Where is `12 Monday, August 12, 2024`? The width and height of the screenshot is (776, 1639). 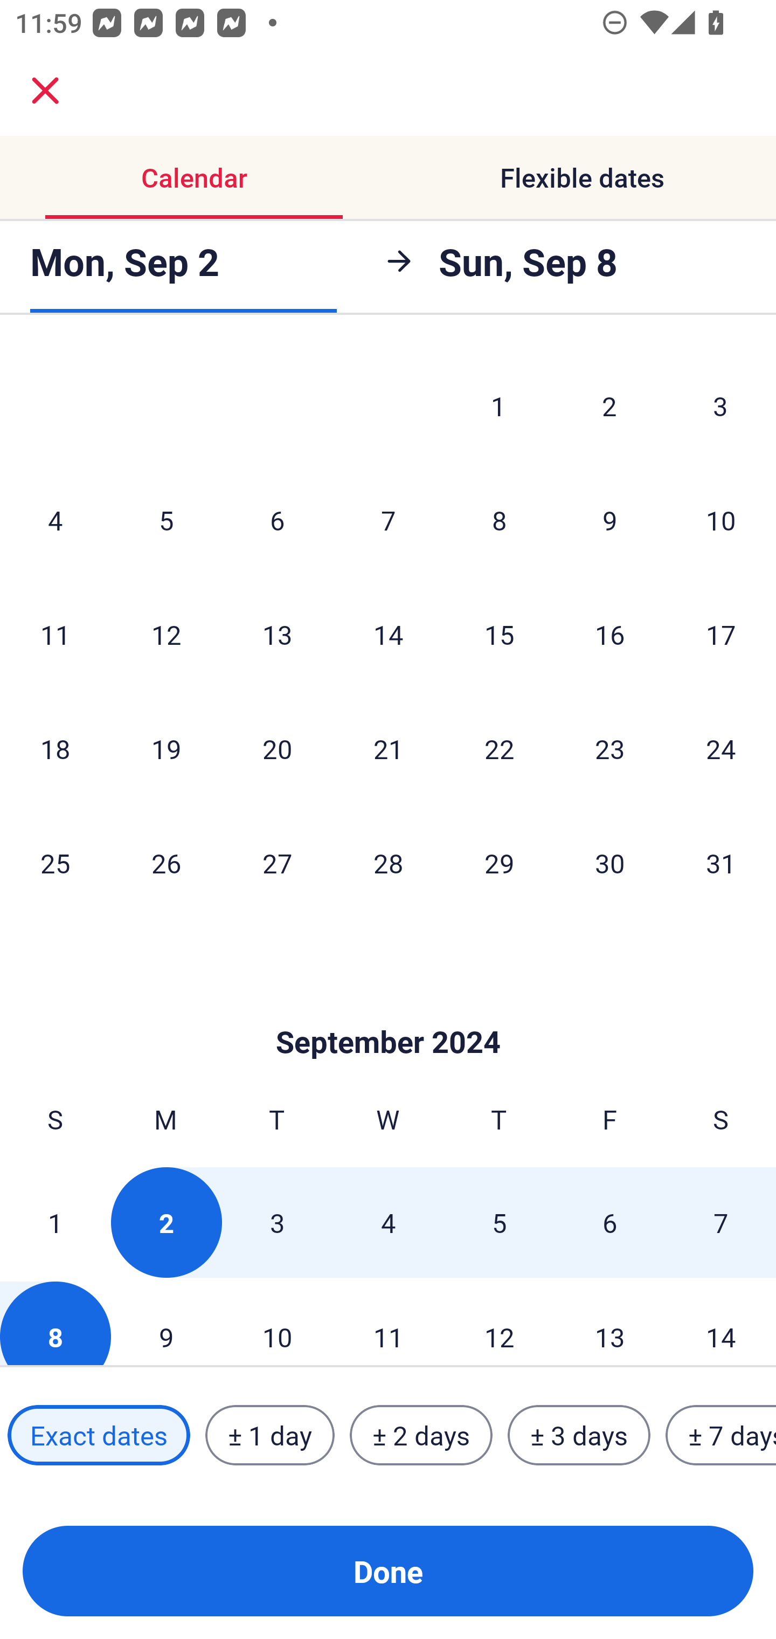 12 Monday, August 12, 2024 is located at coordinates (166, 634).